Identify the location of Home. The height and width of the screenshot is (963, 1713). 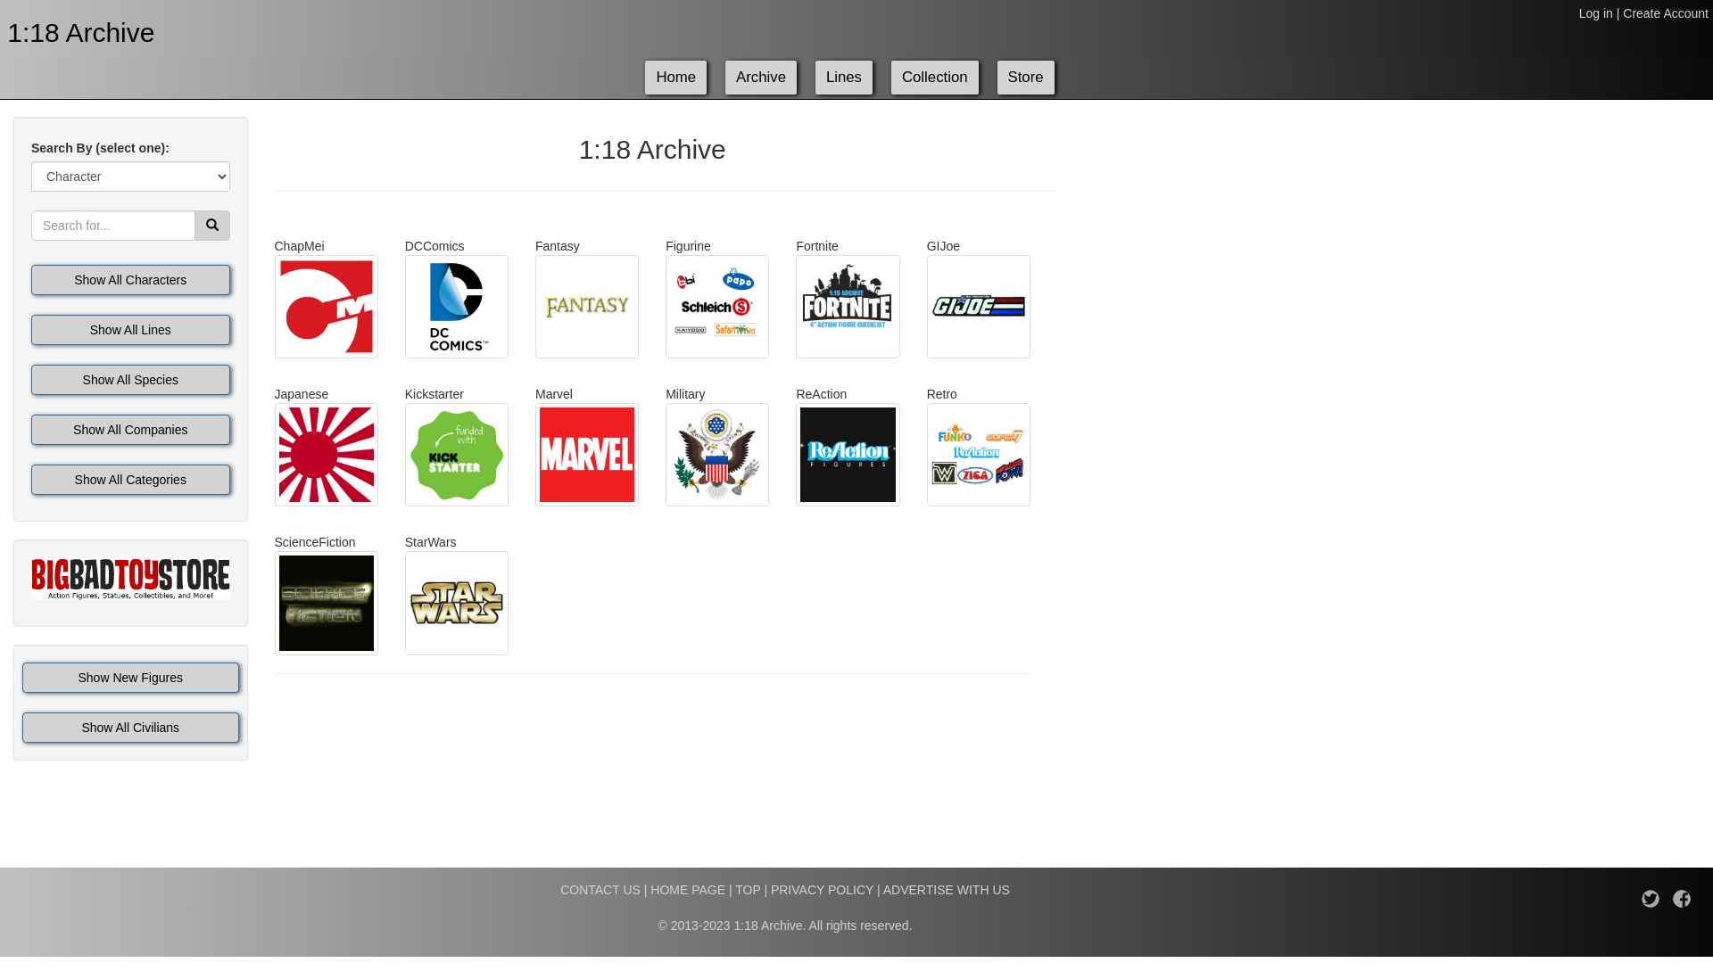
(676, 78).